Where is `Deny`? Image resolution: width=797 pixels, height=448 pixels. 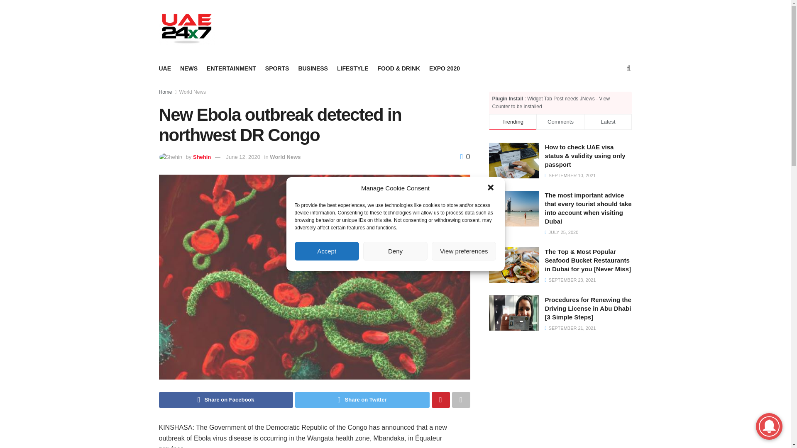
Deny is located at coordinates (395, 251).